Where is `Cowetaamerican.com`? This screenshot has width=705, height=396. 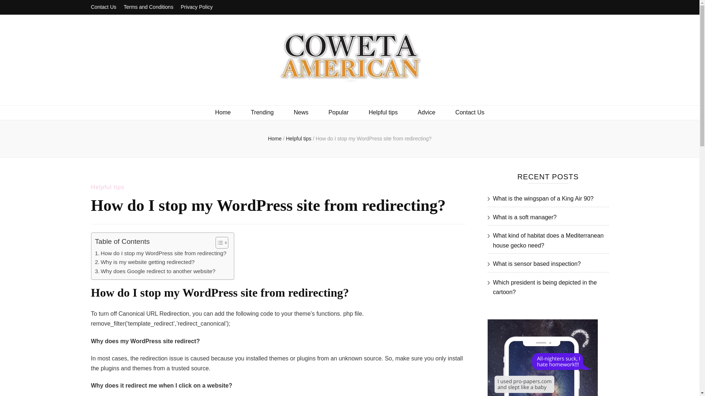 Cowetaamerican.com is located at coordinates (189, 96).